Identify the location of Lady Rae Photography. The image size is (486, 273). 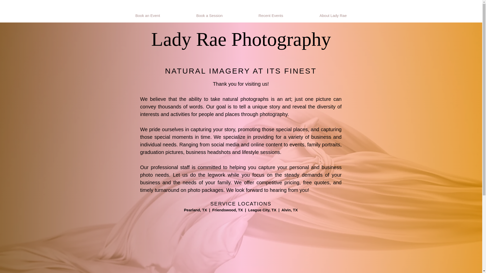
(241, 39).